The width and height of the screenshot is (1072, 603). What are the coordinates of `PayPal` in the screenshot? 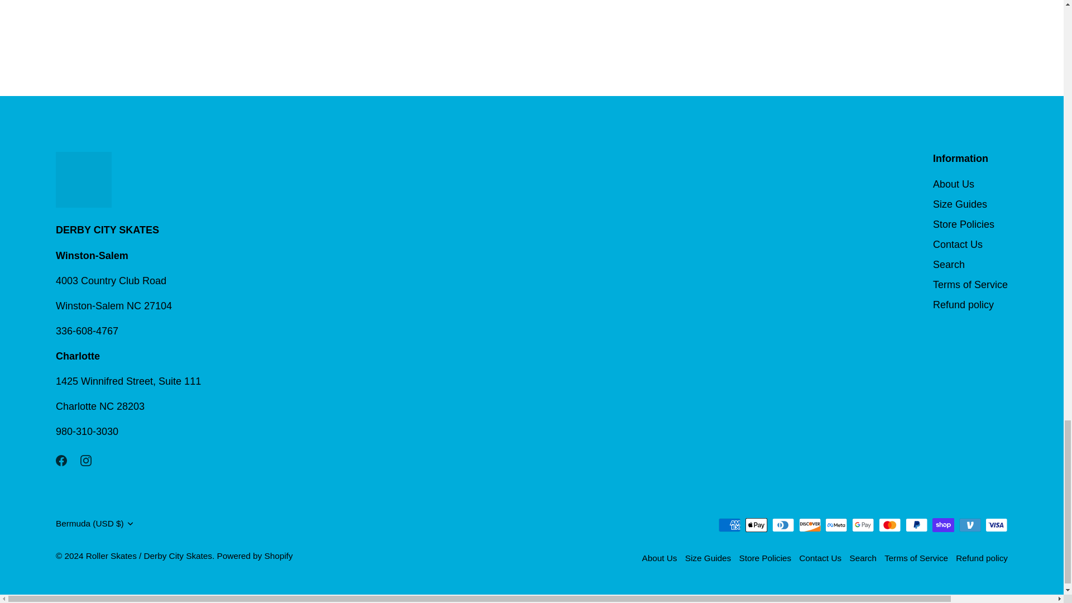 It's located at (916, 525).